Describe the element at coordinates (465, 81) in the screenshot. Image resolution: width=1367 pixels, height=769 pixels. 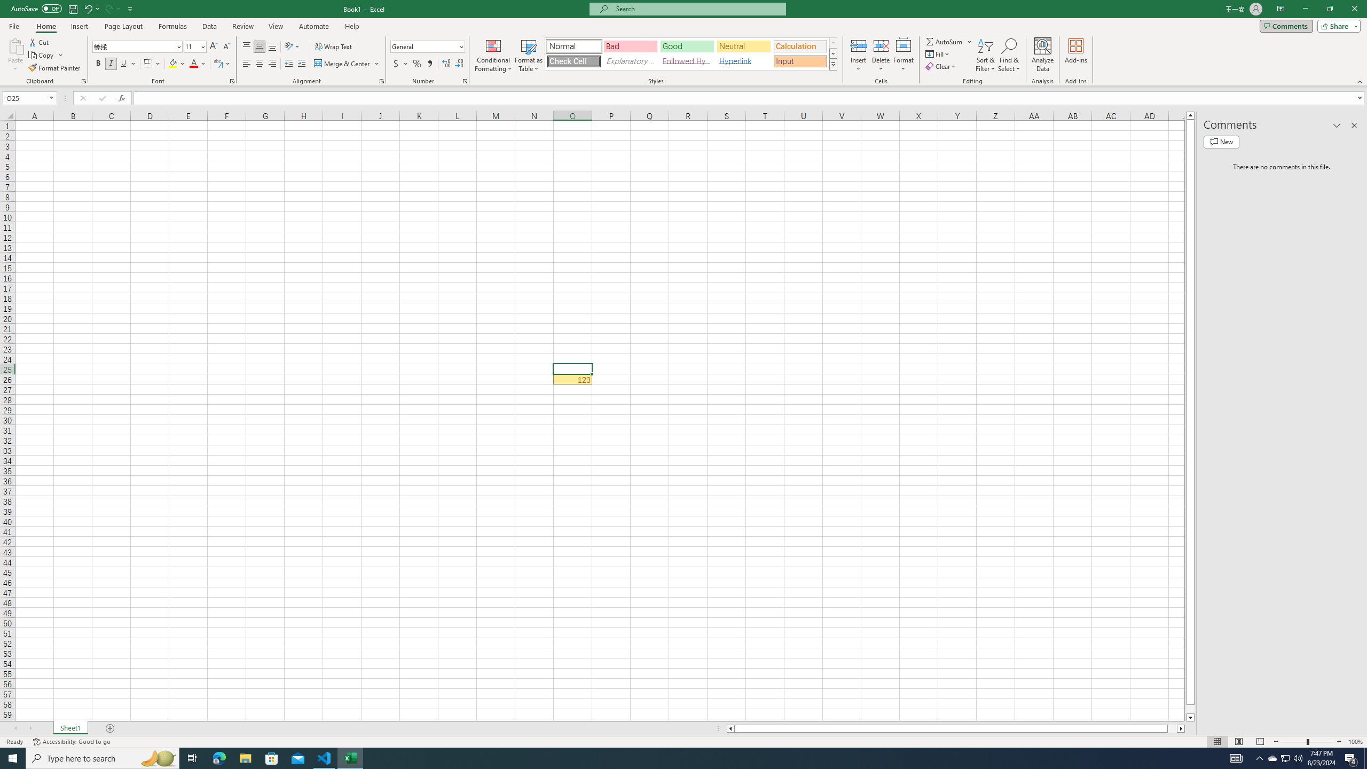
I see `Format Cell Number` at that location.